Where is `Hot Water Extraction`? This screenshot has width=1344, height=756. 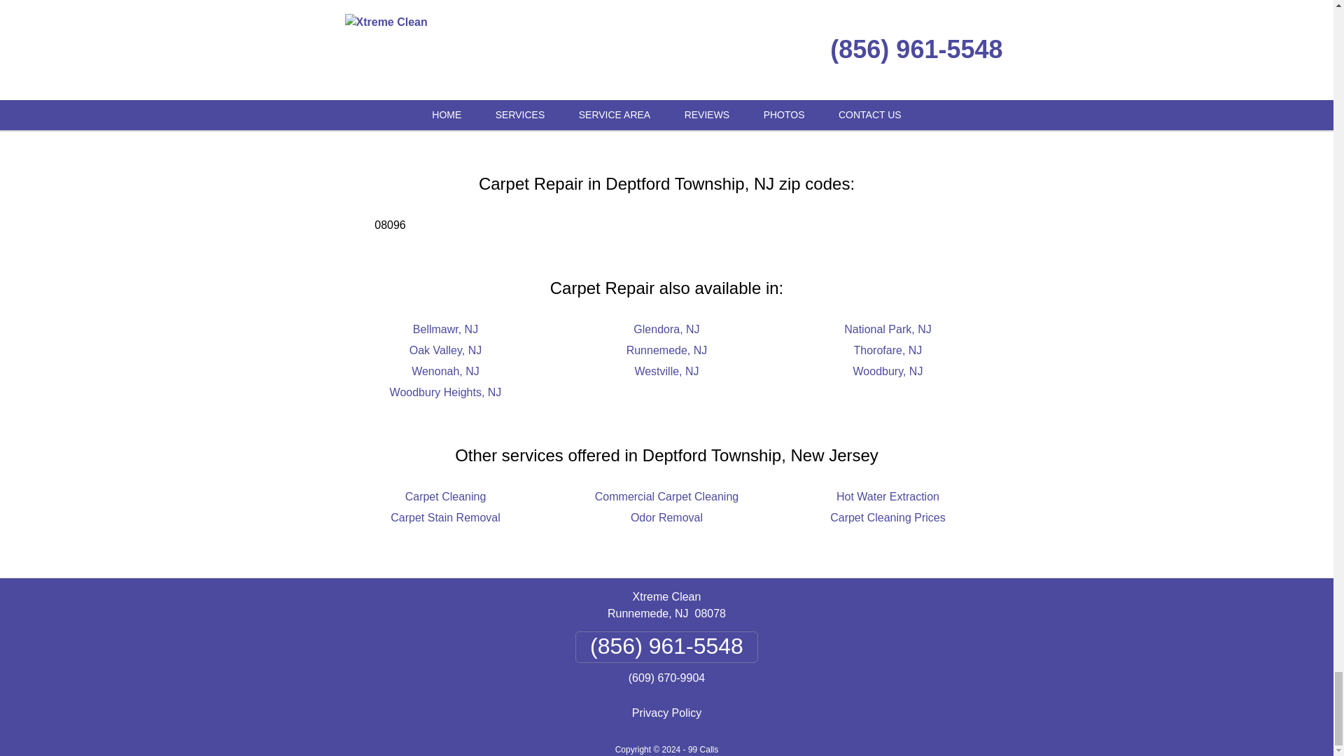
Hot Water Extraction is located at coordinates (888, 496).